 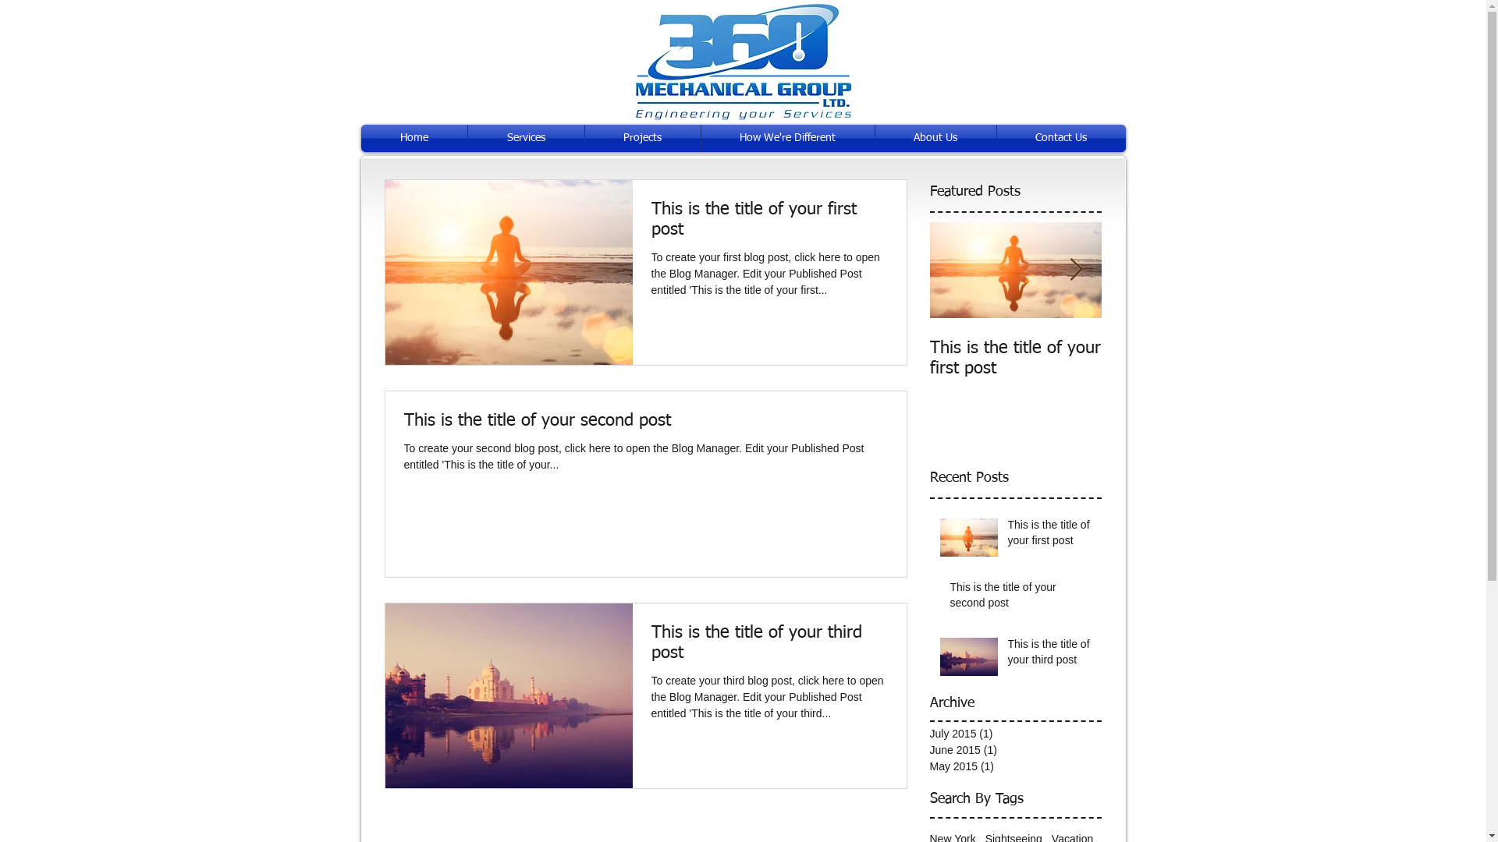 I want to click on This is the title of your first post, so click(x=1016, y=359).